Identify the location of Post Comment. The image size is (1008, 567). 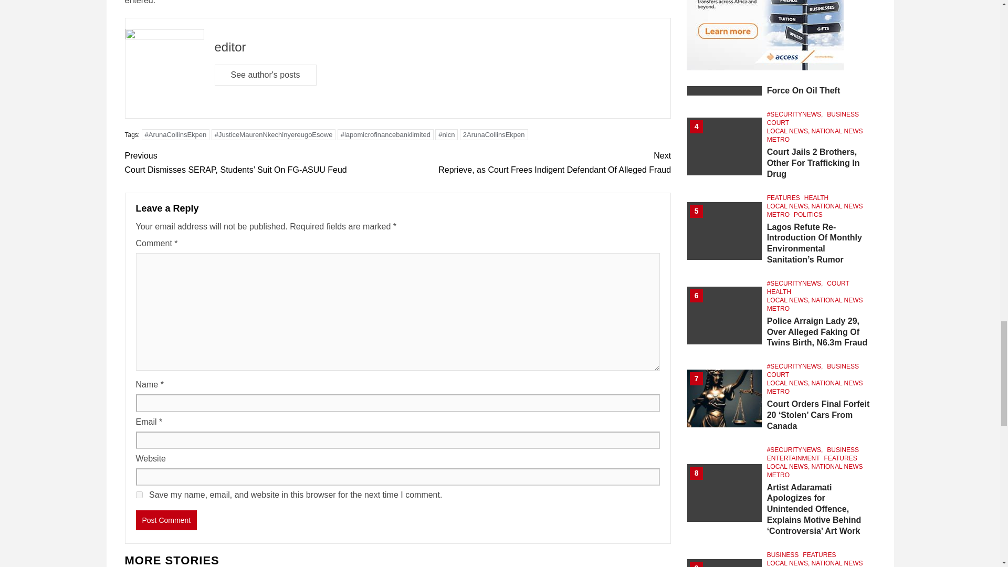
(166, 520).